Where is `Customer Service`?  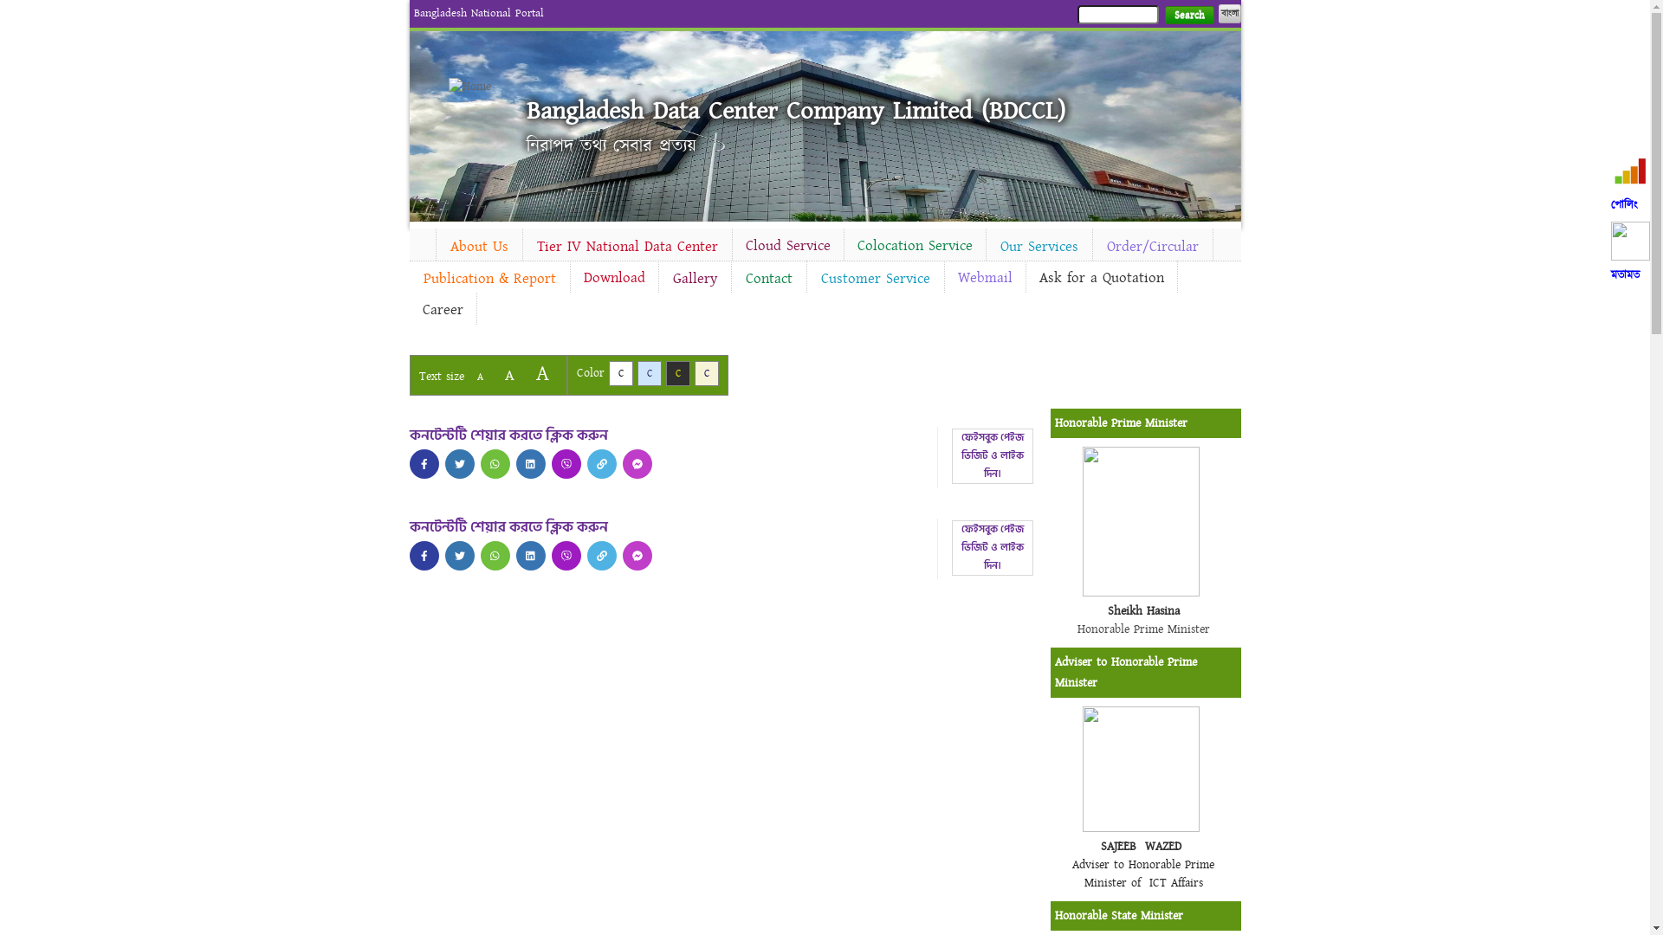 Customer Service is located at coordinates (876, 279).